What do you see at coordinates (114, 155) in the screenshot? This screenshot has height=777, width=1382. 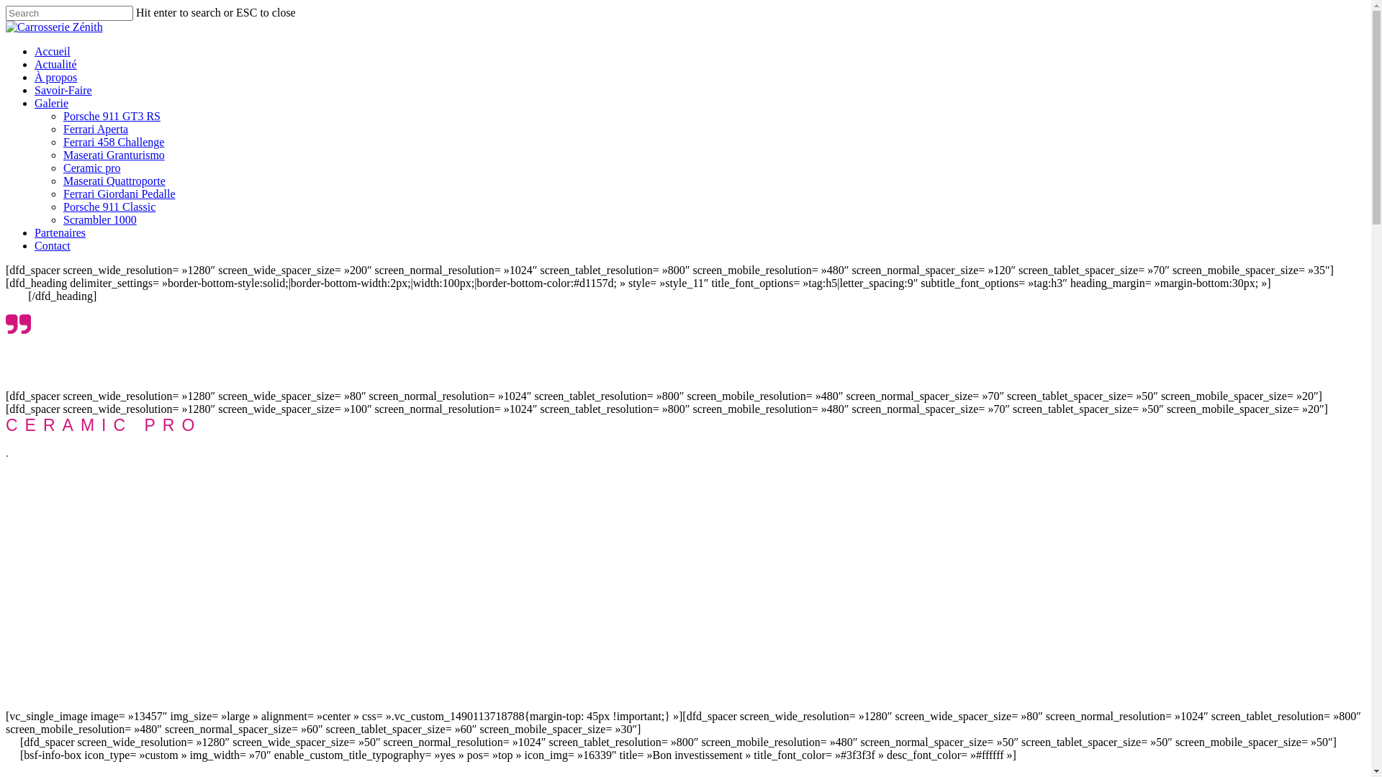 I see `Maserati Granturismo` at bounding box center [114, 155].